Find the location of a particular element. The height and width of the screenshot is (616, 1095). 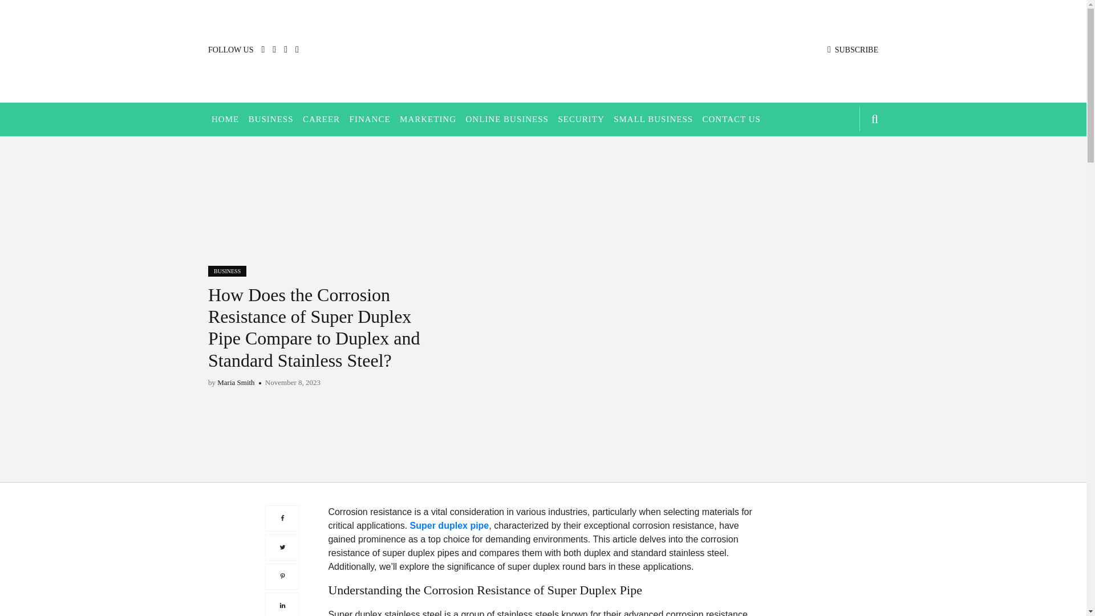

MARKETING is located at coordinates (428, 119).